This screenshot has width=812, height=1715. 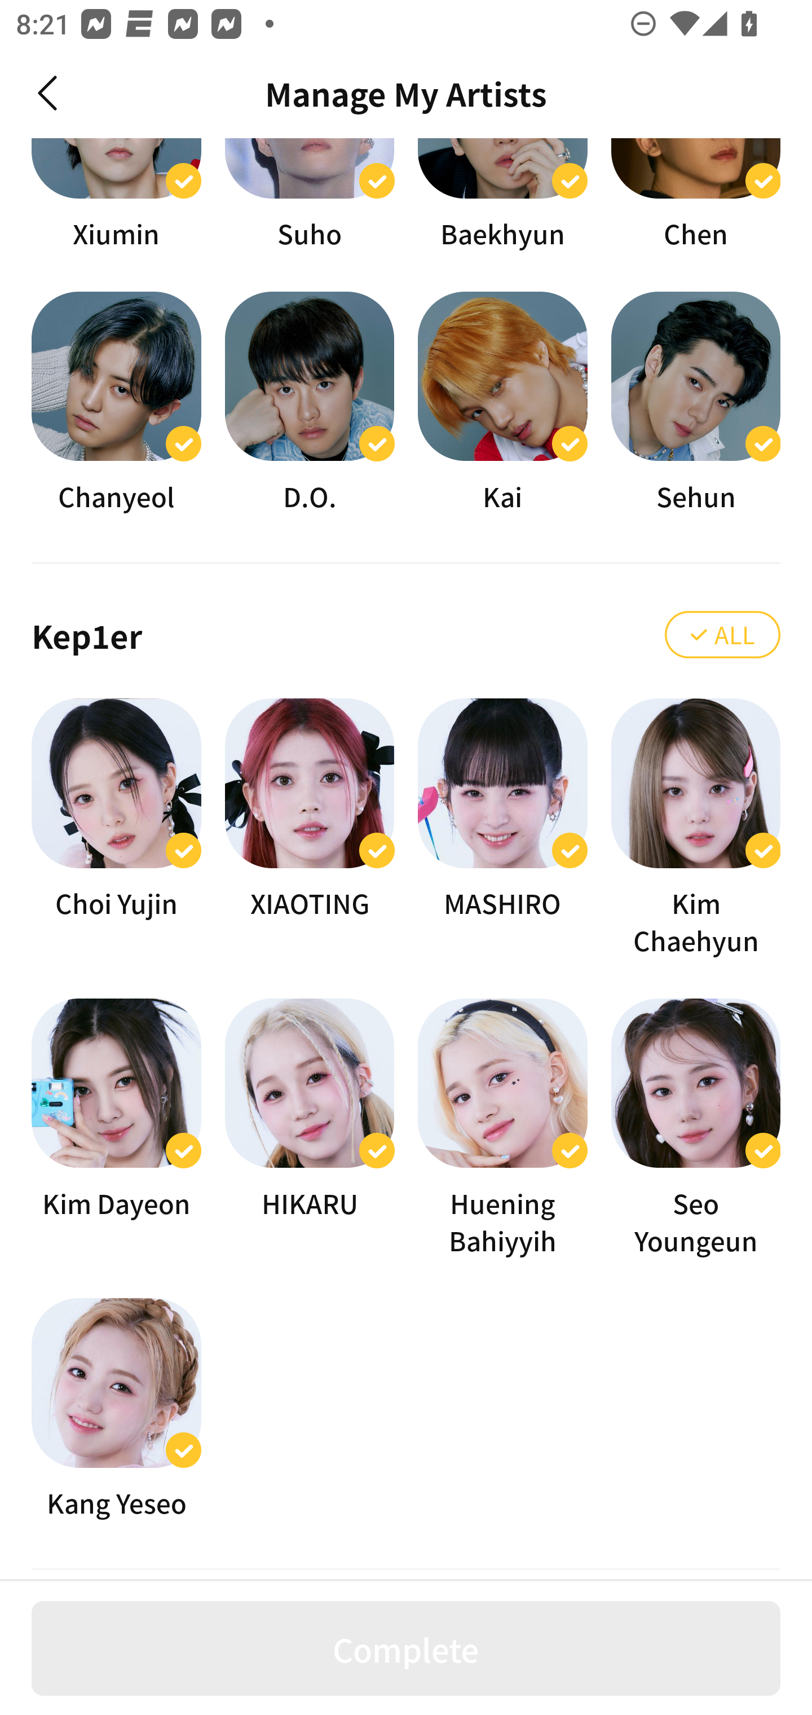 What do you see at coordinates (503, 828) in the screenshot?
I see `MASHIRO` at bounding box center [503, 828].